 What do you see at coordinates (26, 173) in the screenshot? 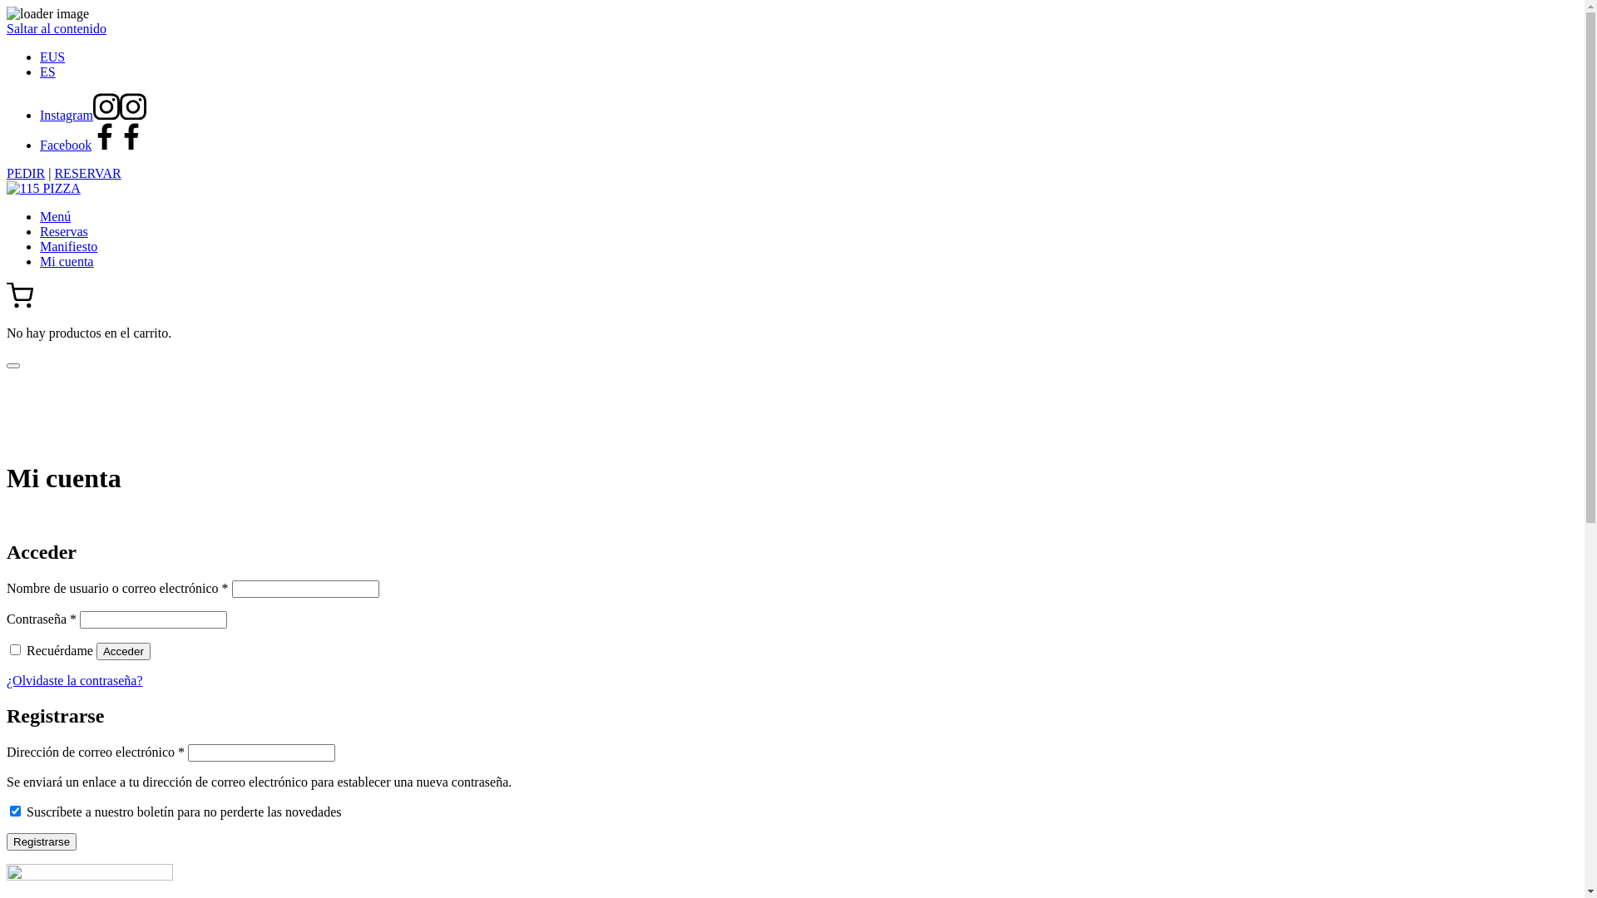
I see `PEDIR` at bounding box center [26, 173].